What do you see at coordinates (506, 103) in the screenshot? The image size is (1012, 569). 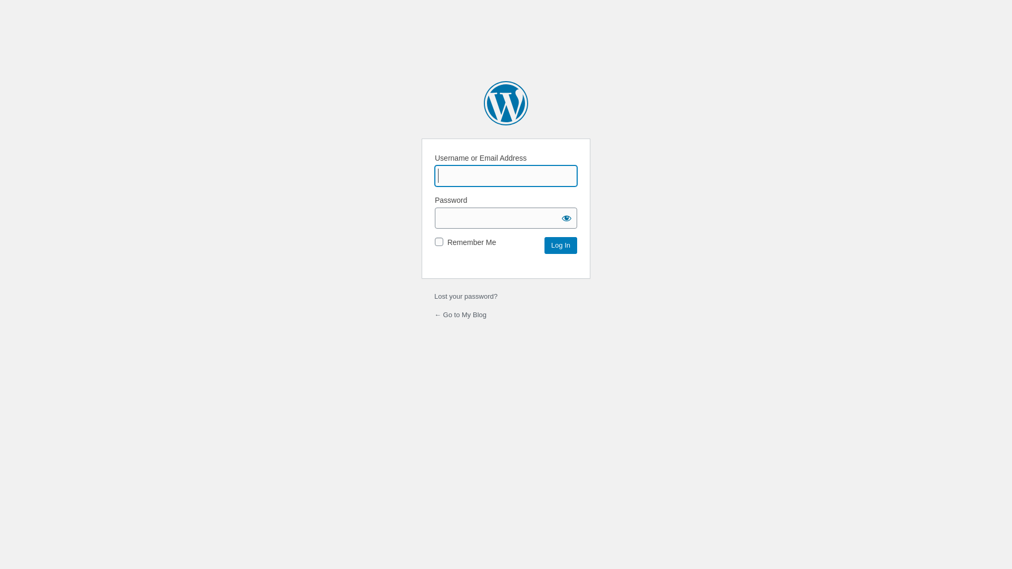 I see `Powered by WordPress` at bounding box center [506, 103].